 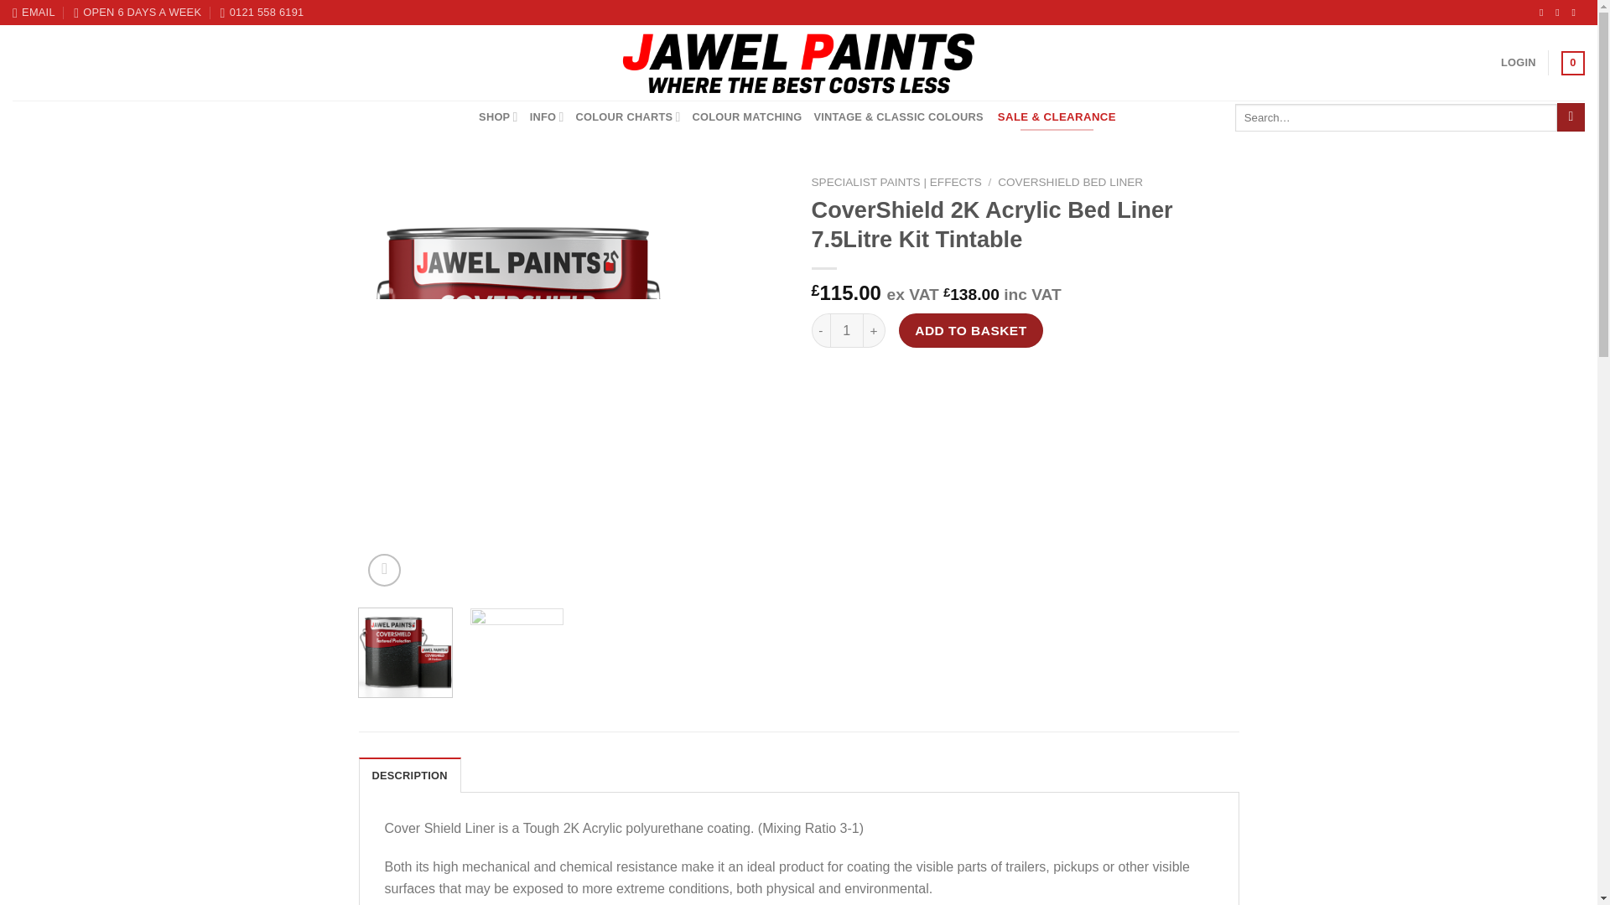 I want to click on 1, so click(x=847, y=329).